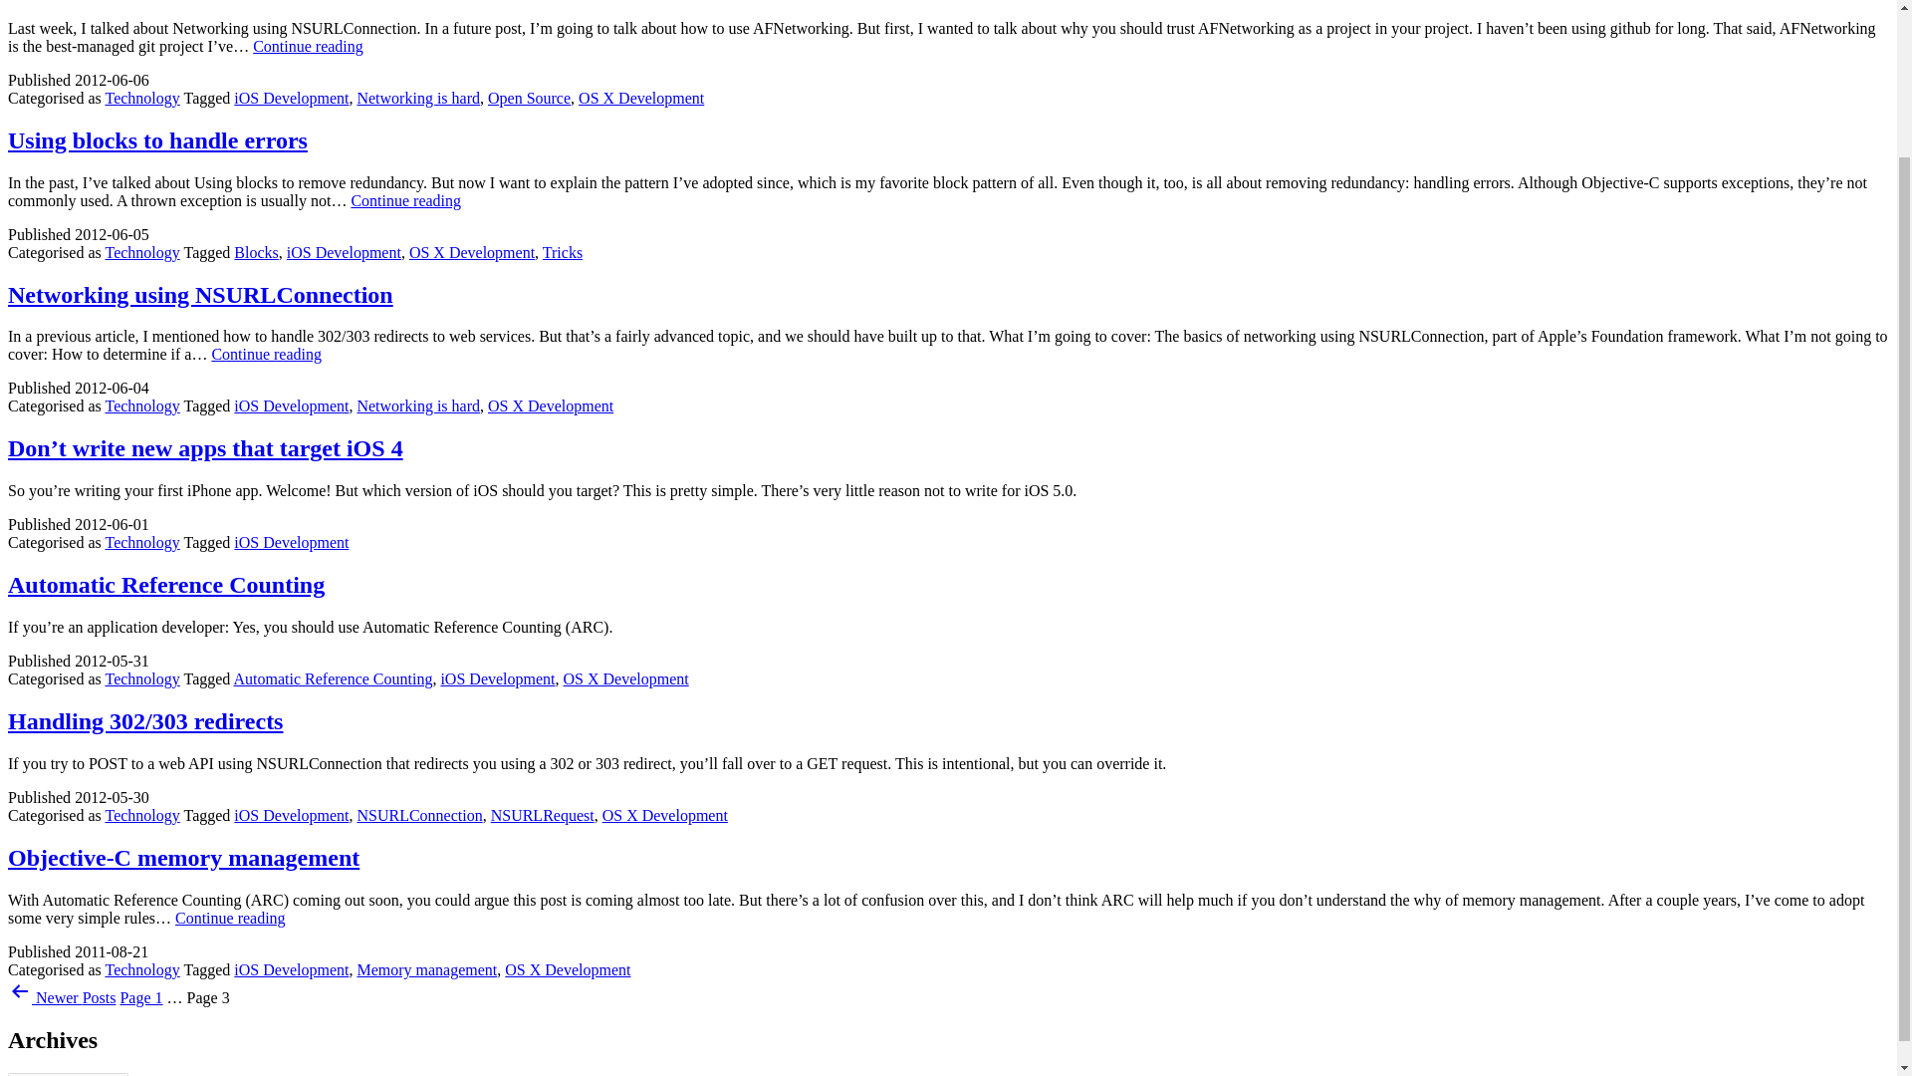 Image resolution: width=1912 pixels, height=1076 pixels. I want to click on Technology, so click(141, 815).